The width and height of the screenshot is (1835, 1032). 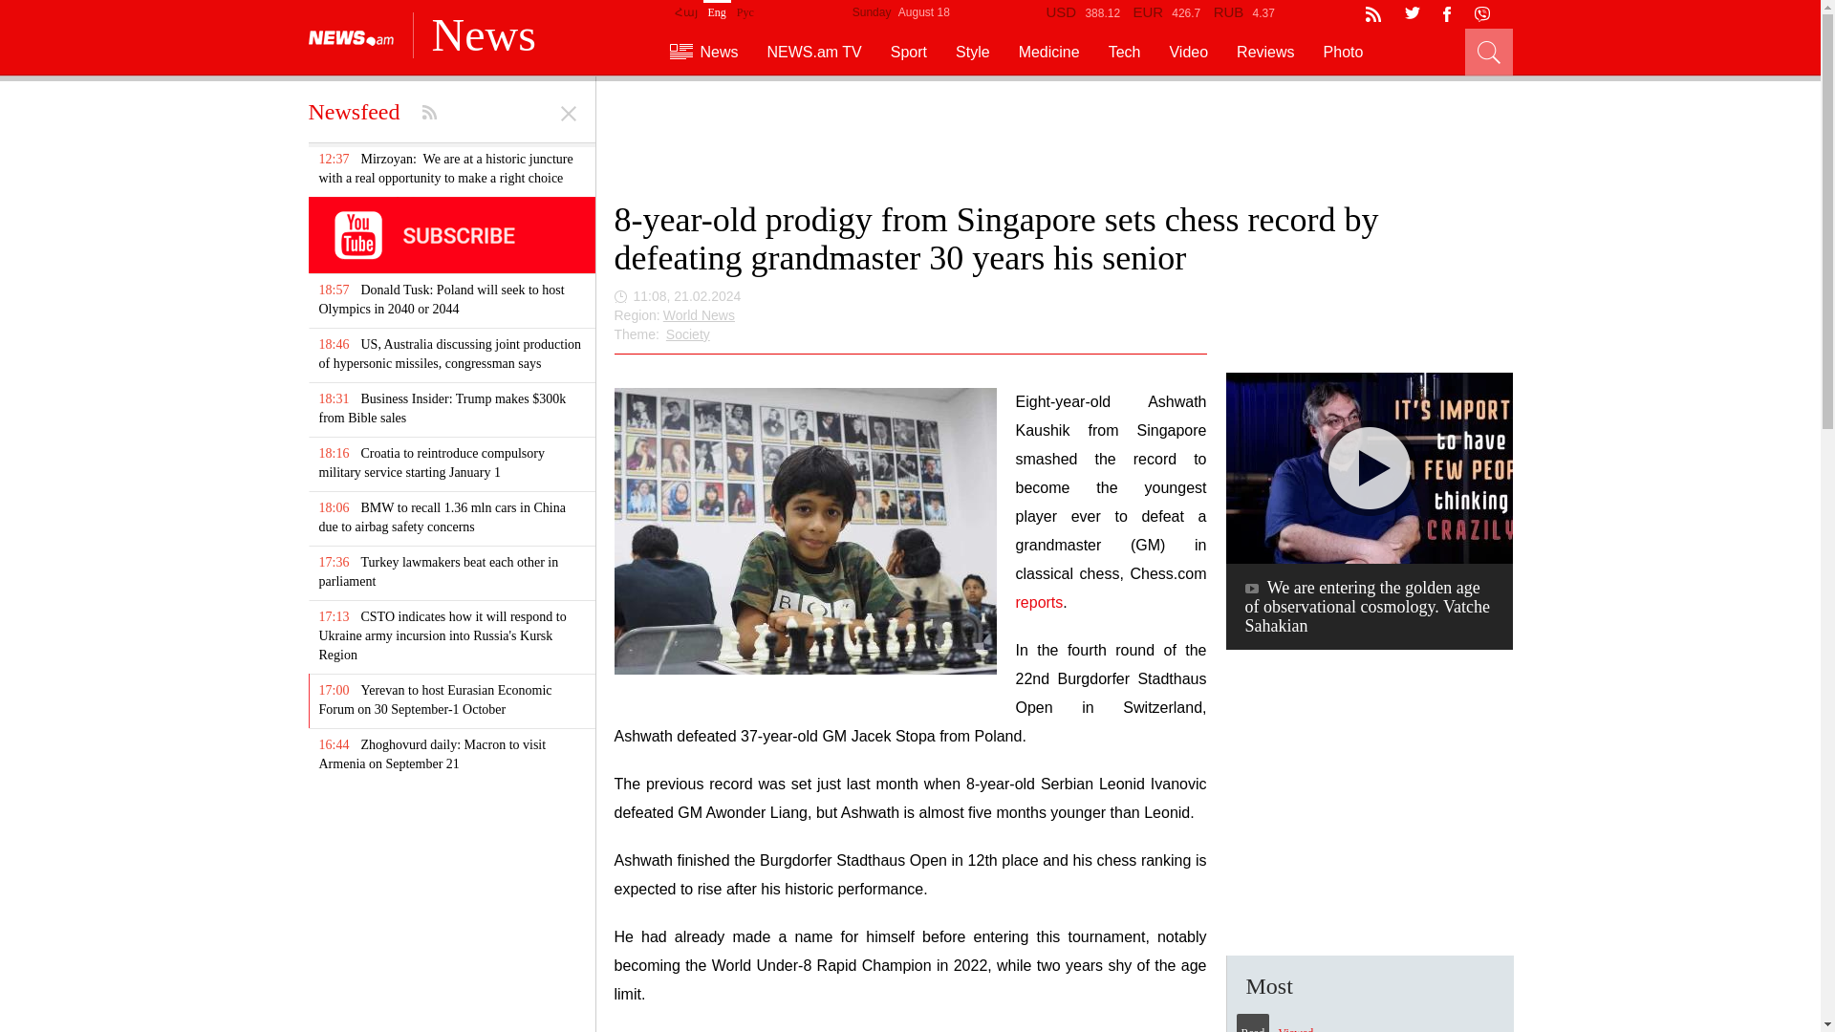 I want to click on Sport, so click(x=908, y=52).